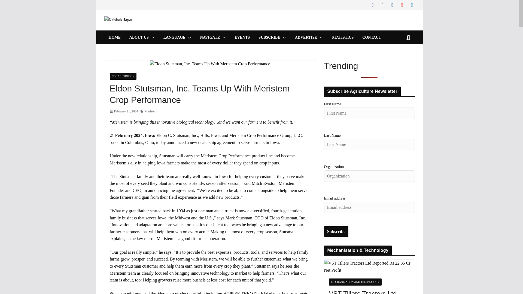 The height and width of the screenshot is (294, 523). Describe the element at coordinates (269, 38) in the screenshot. I see `SUBSCRIBE` at that location.